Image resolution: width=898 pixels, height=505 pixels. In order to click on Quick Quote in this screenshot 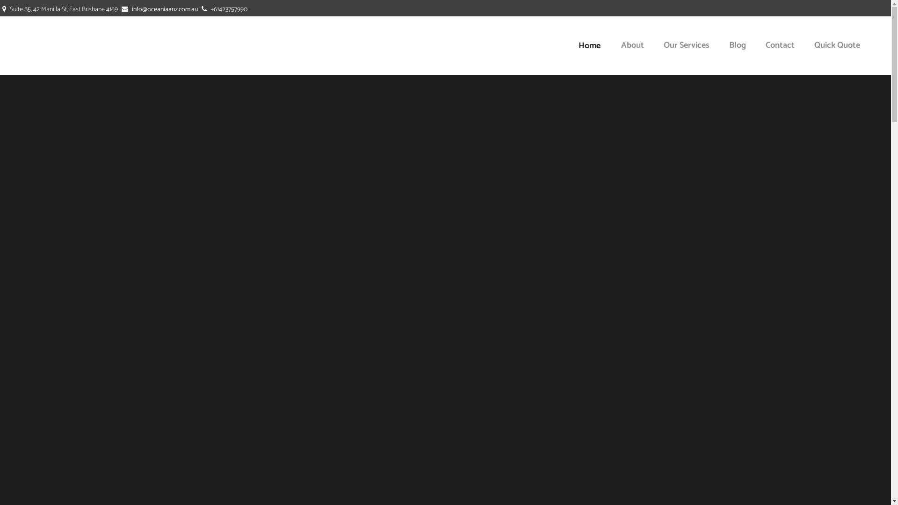, I will do `click(837, 46)`.